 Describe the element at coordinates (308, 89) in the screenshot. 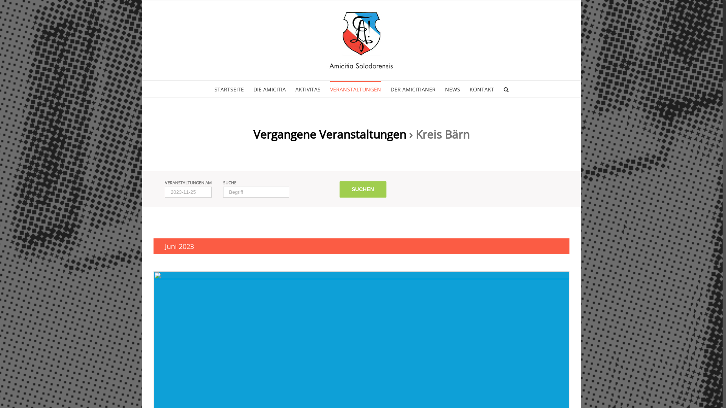

I see `AKTIVITAS` at that location.